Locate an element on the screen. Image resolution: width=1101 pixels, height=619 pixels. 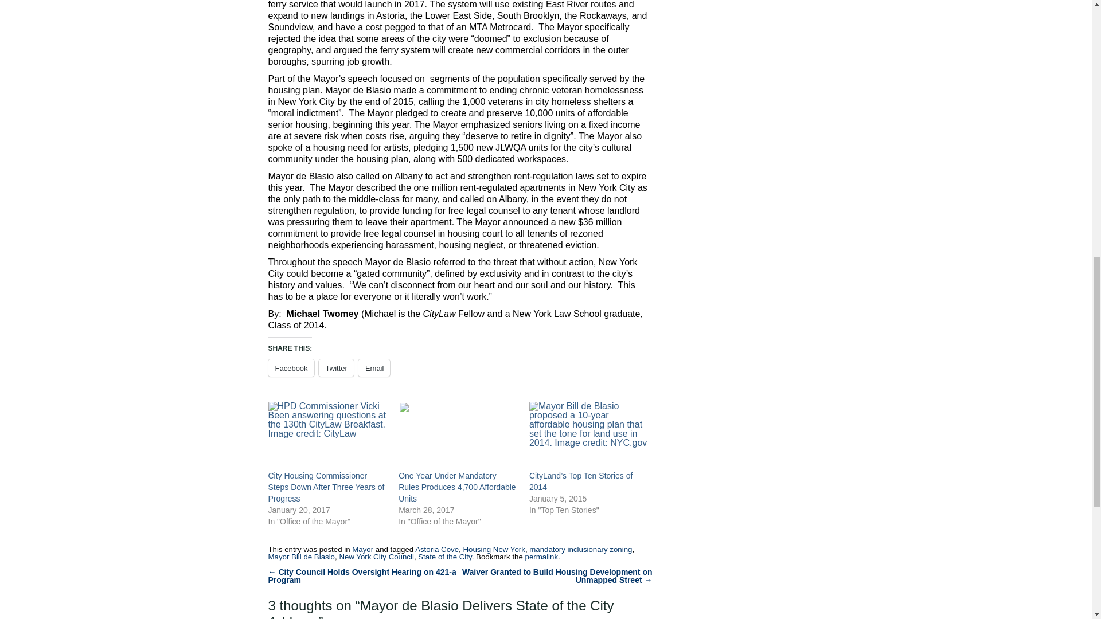
Mayor Bill de Blasio is located at coordinates (302, 557).